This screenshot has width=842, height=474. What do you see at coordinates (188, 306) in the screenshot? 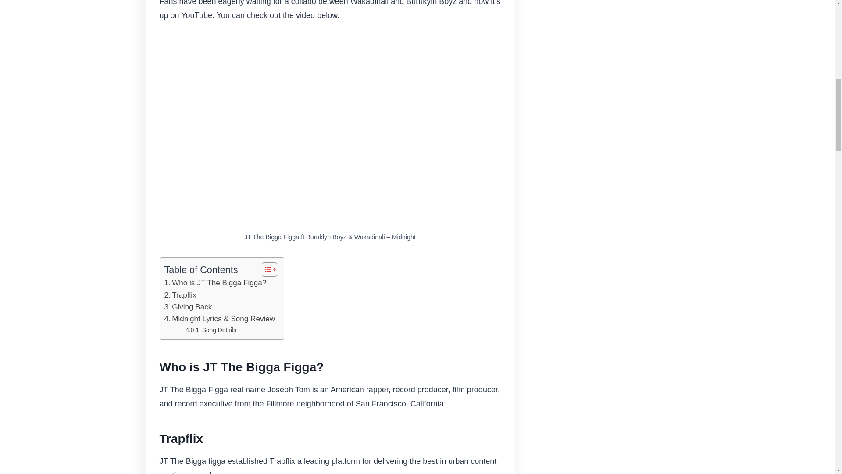
I see `Giving Back` at bounding box center [188, 306].